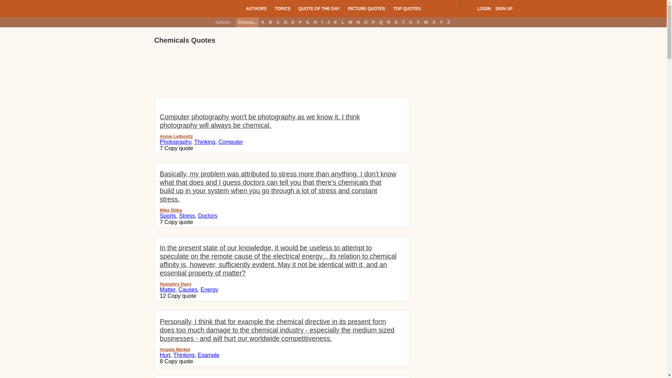 The image size is (672, 378). Describe the element at coordinates (182, 296) in the screenshot. I see `Quote is copied` at that location.